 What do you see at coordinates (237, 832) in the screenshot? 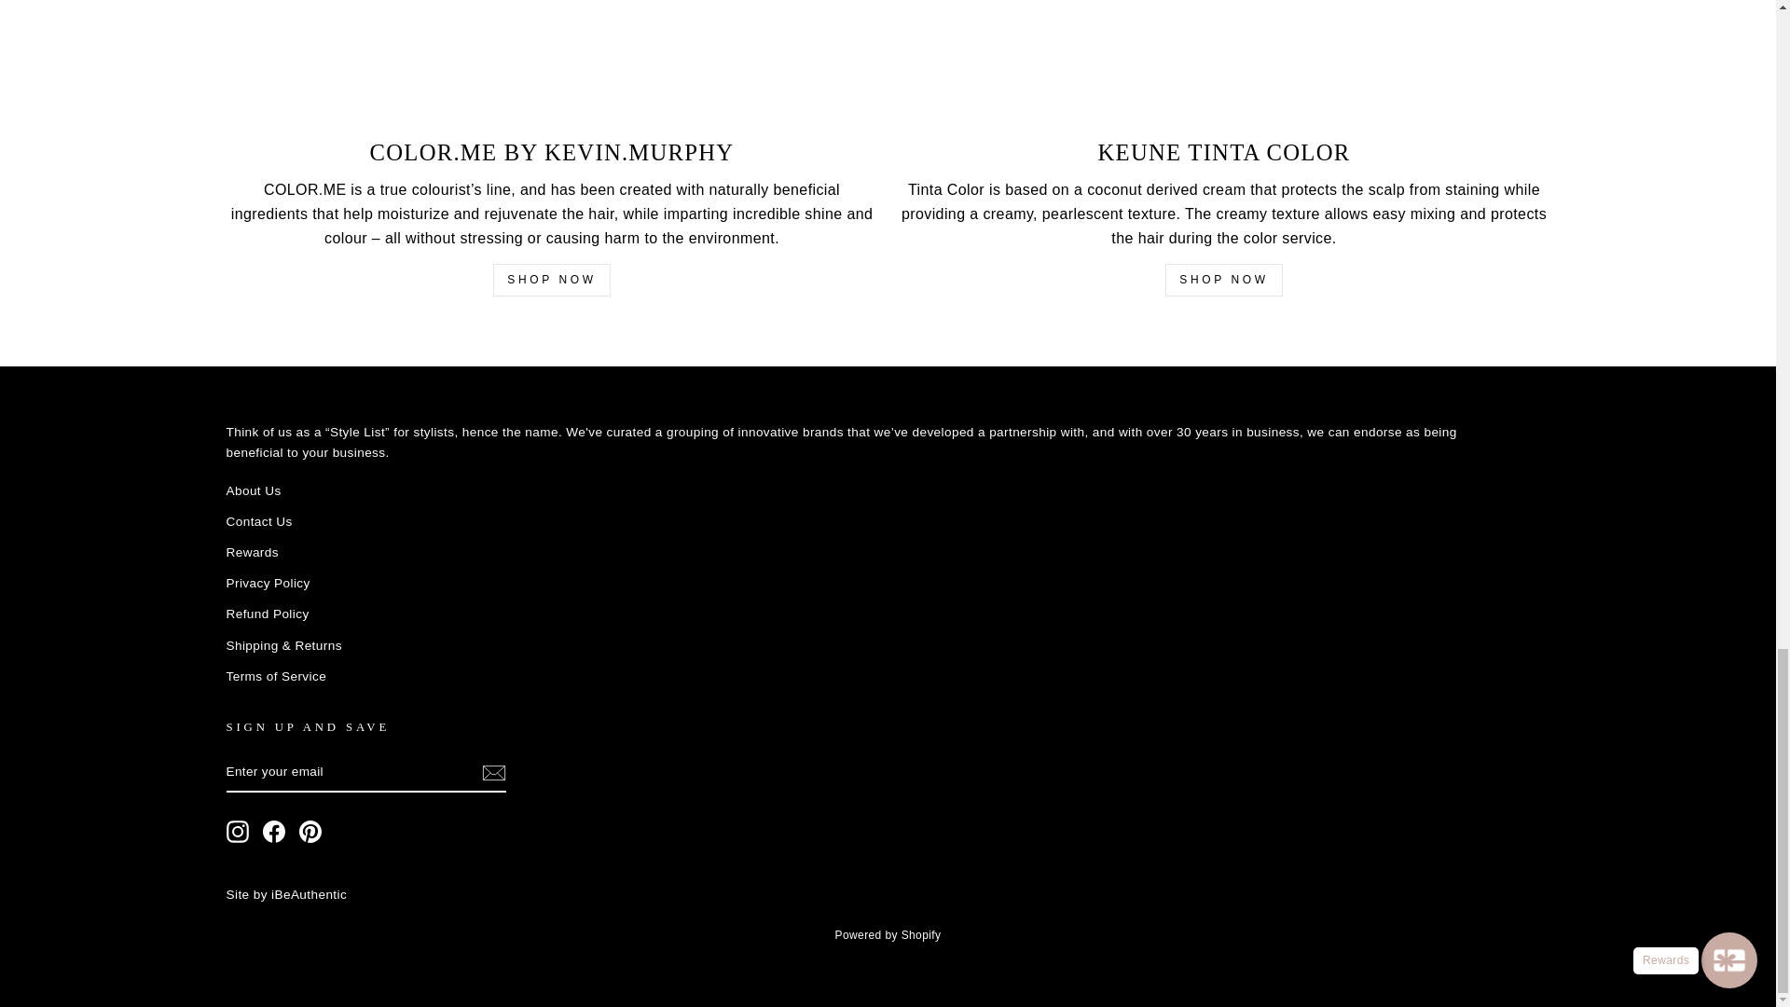
I see `instagram` at bounding box center [237, 832].